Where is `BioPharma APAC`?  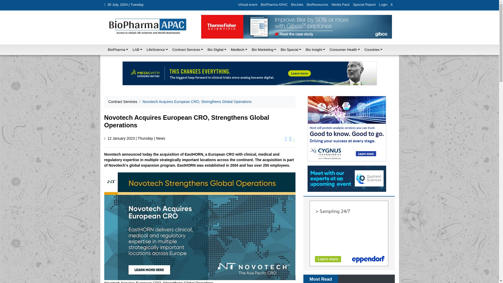
BioPharma APAC is located at coordinates (274, 5).